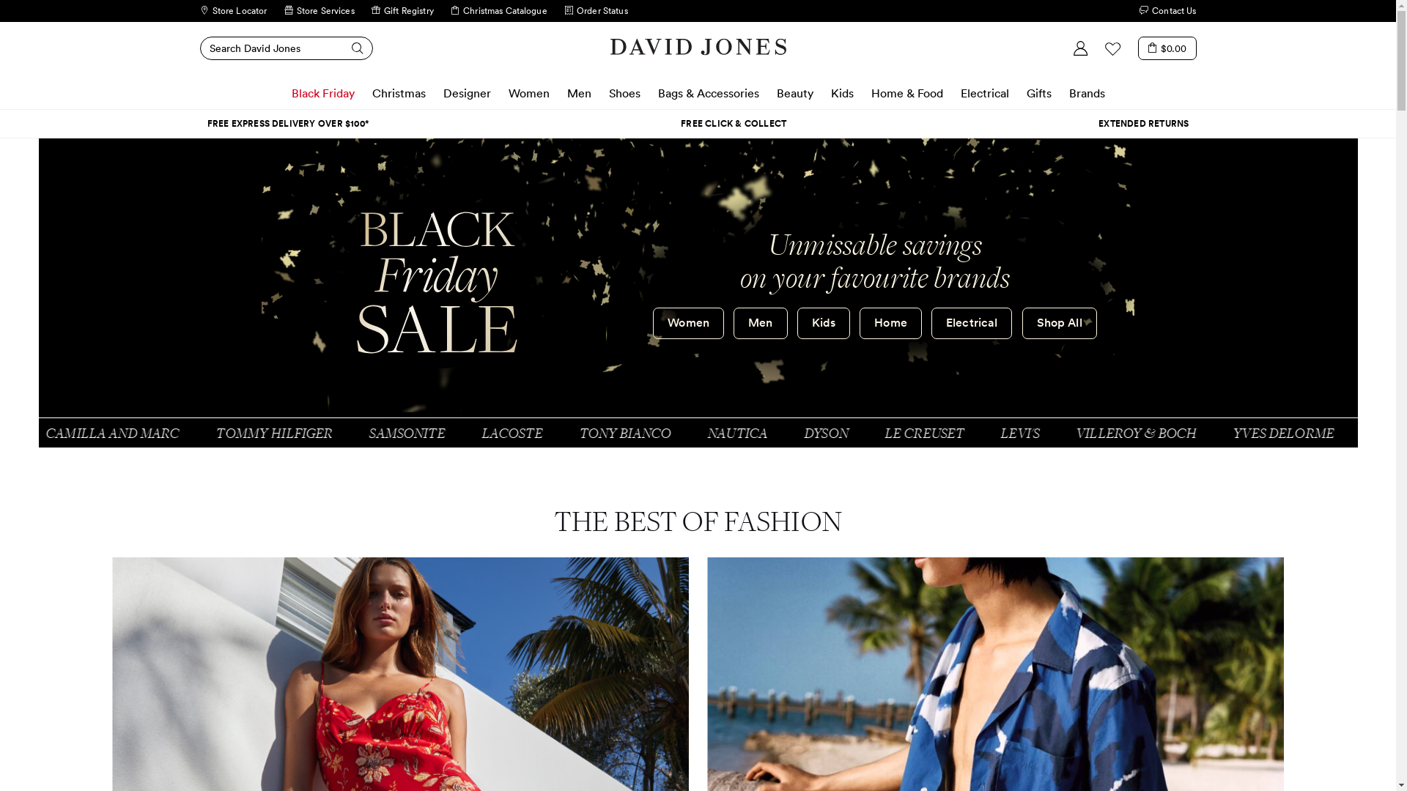 This screenshot has width=1407, height=791. I want to click on Beauty, so click(795, 93).